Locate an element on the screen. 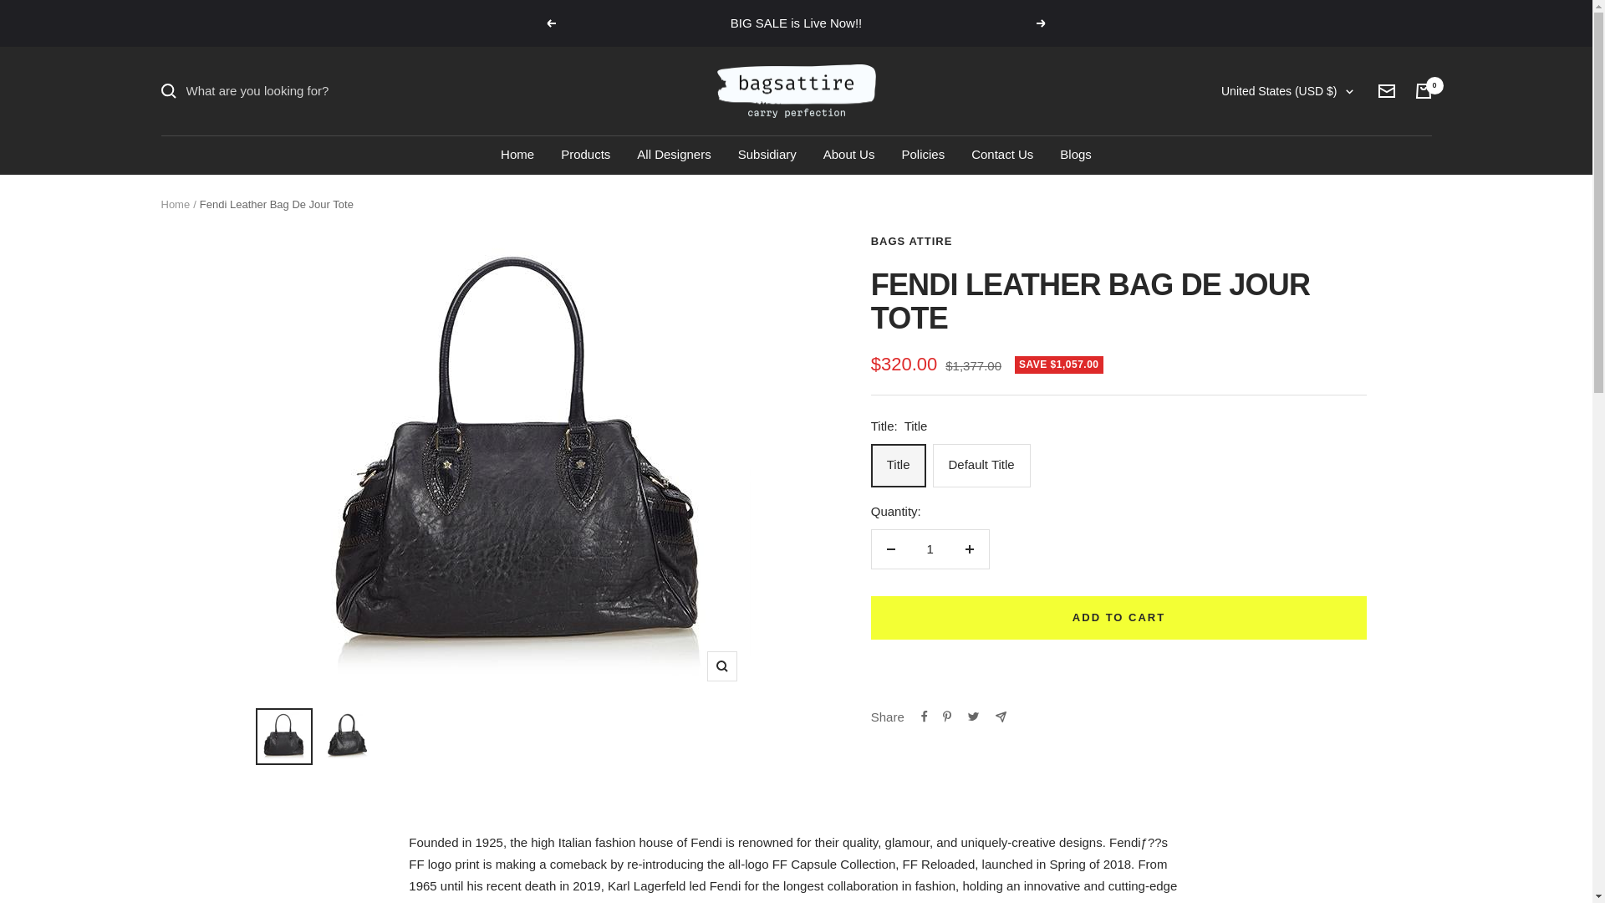  NL is located at coordinates (1242, 562).